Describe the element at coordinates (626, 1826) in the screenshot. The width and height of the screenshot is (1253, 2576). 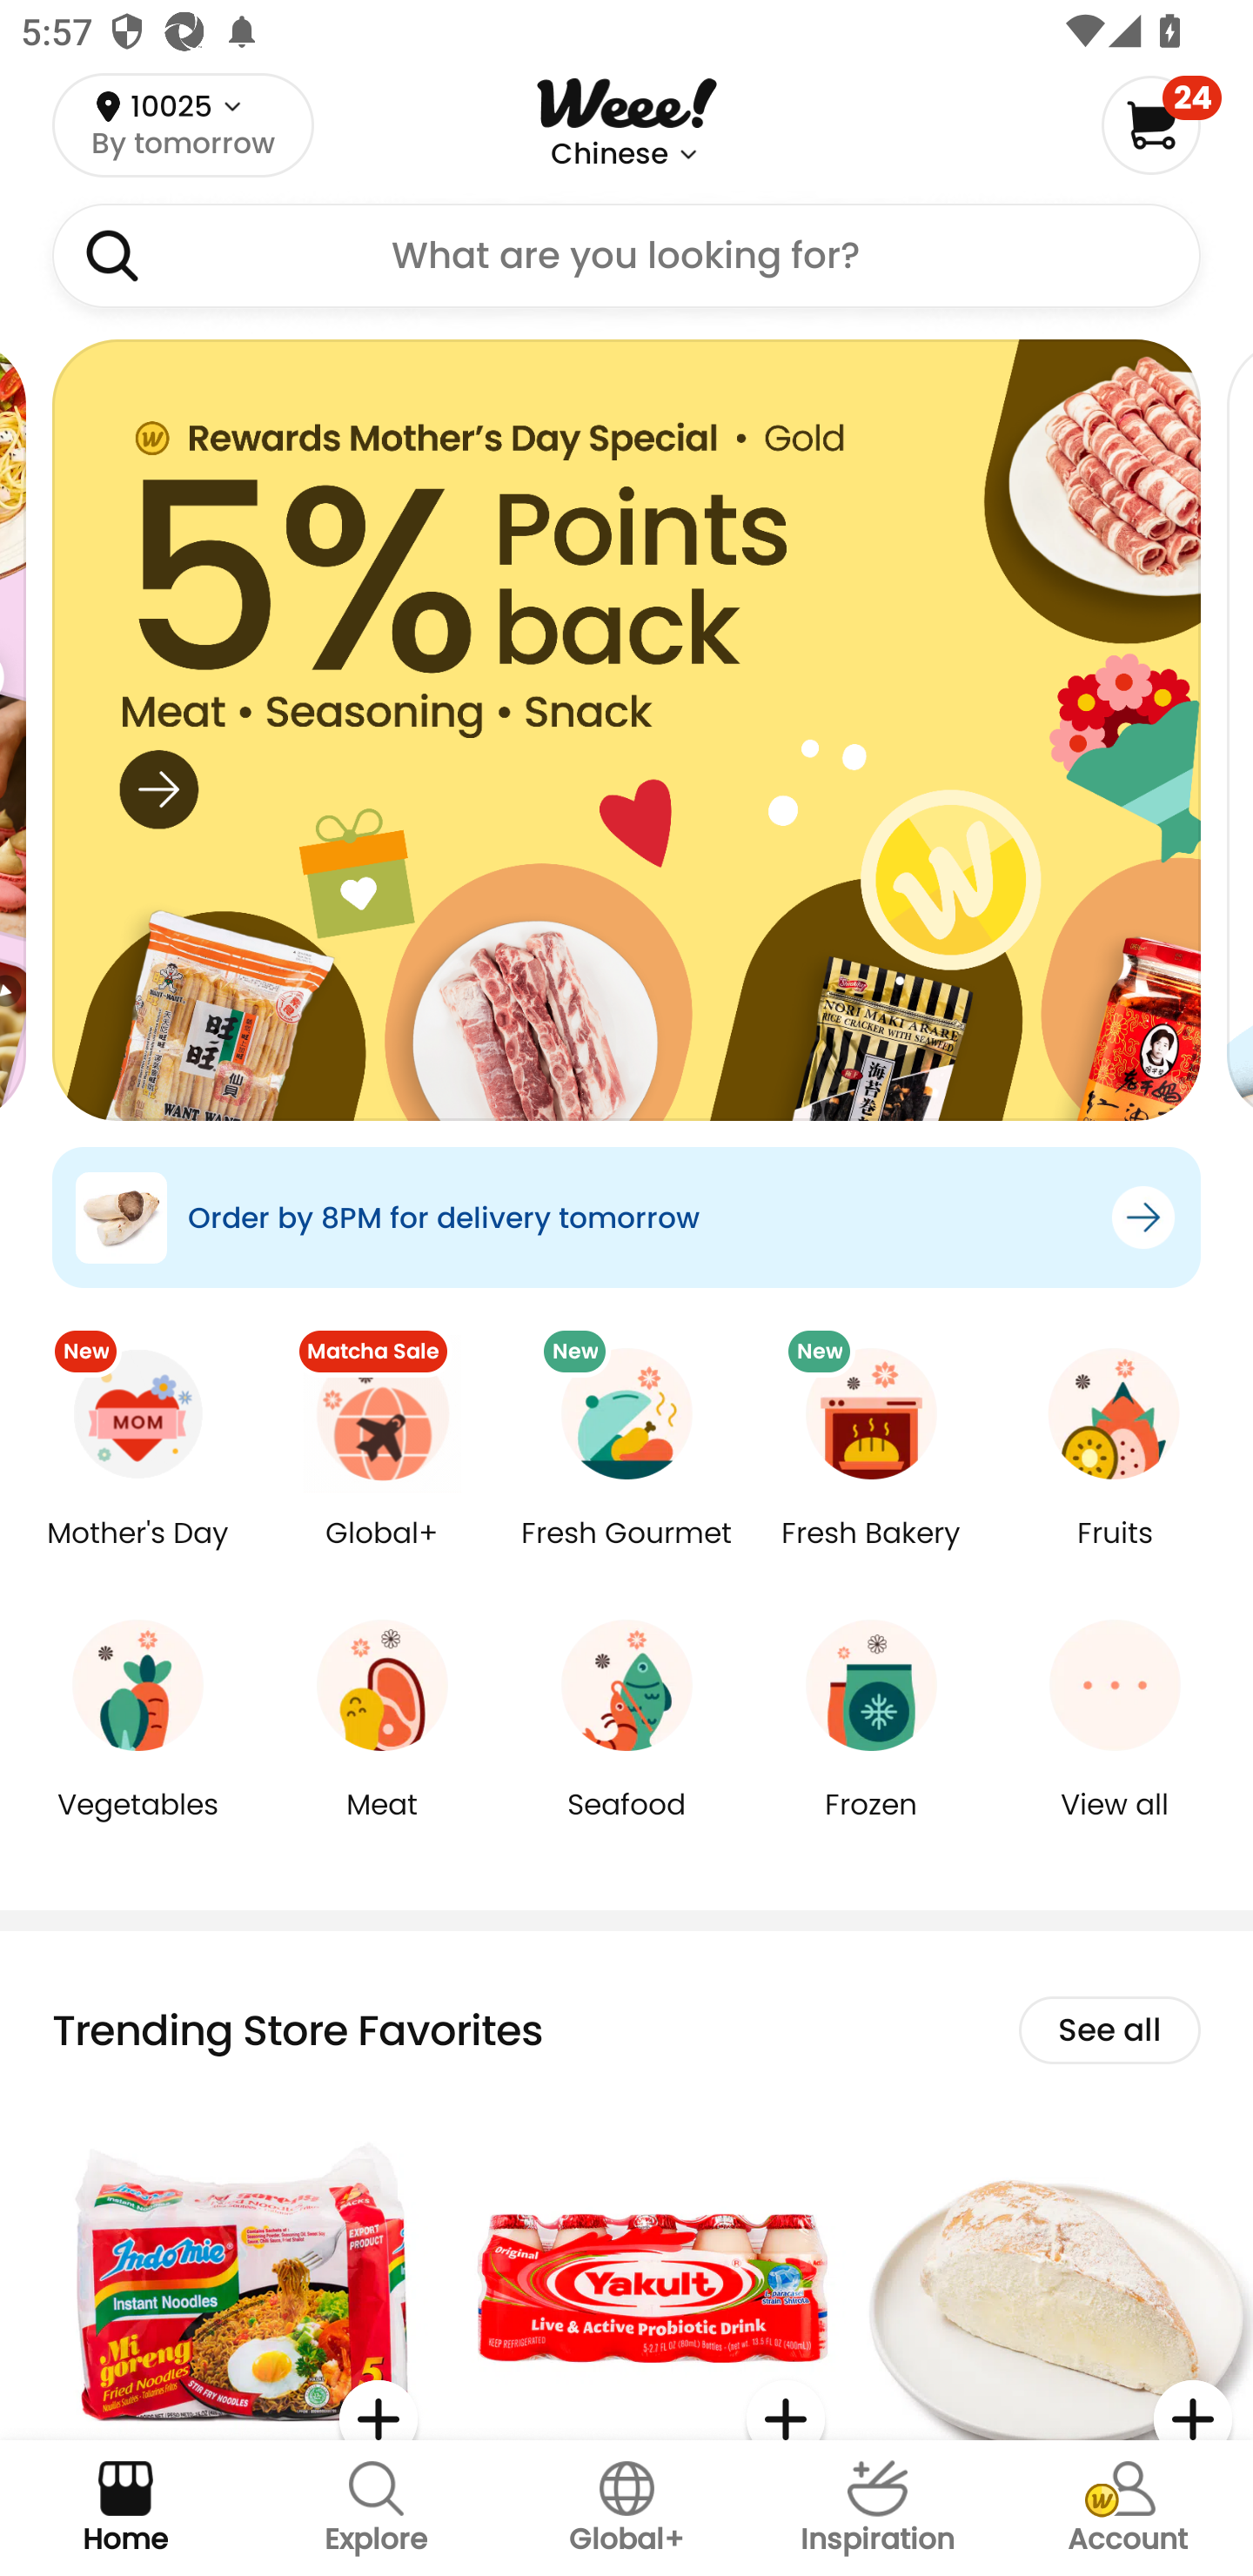
I see `Seafood` at that location.